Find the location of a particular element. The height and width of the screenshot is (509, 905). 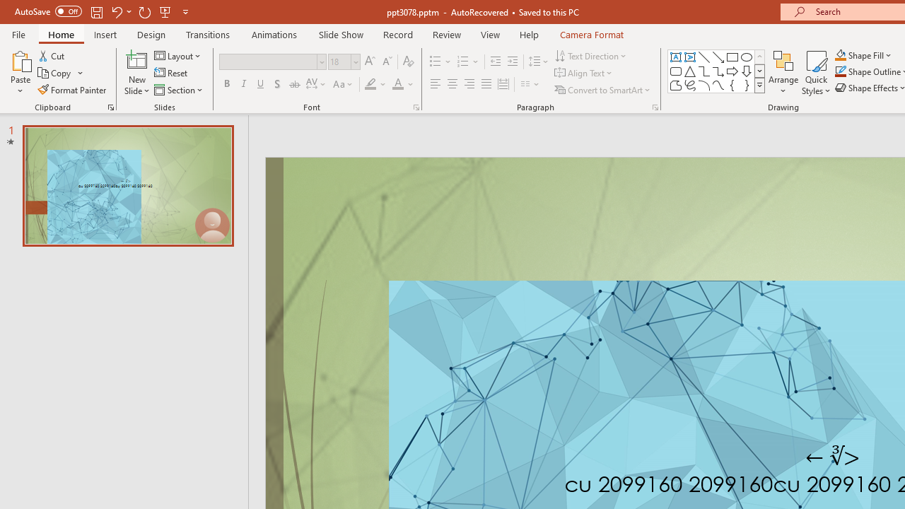

Font Size is located at coordinates (339, 62).